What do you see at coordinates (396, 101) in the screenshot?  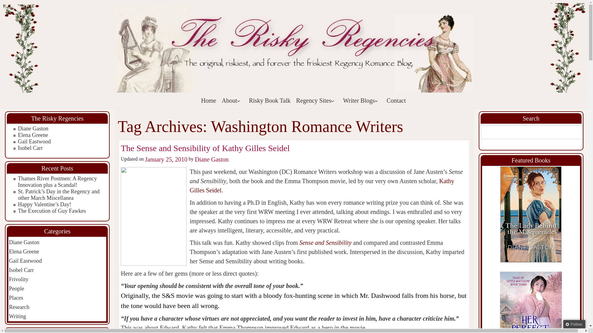 I see `Contact` at bounding box center [396, 101].